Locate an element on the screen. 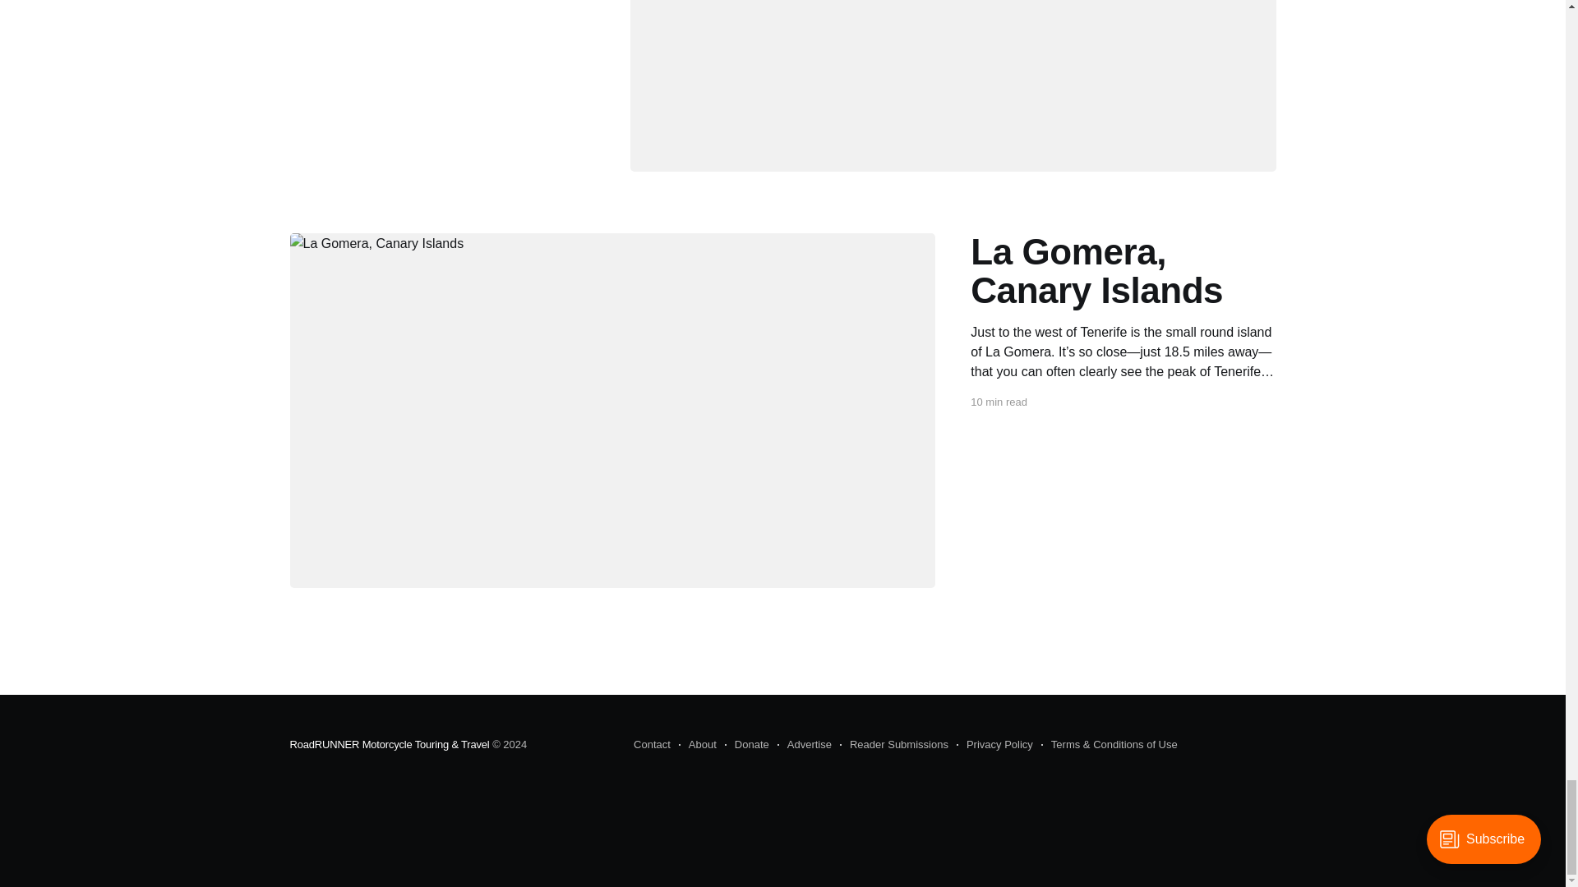 The image size is (1578, 887). Privacy Policy is located at coordinates (994, 745).